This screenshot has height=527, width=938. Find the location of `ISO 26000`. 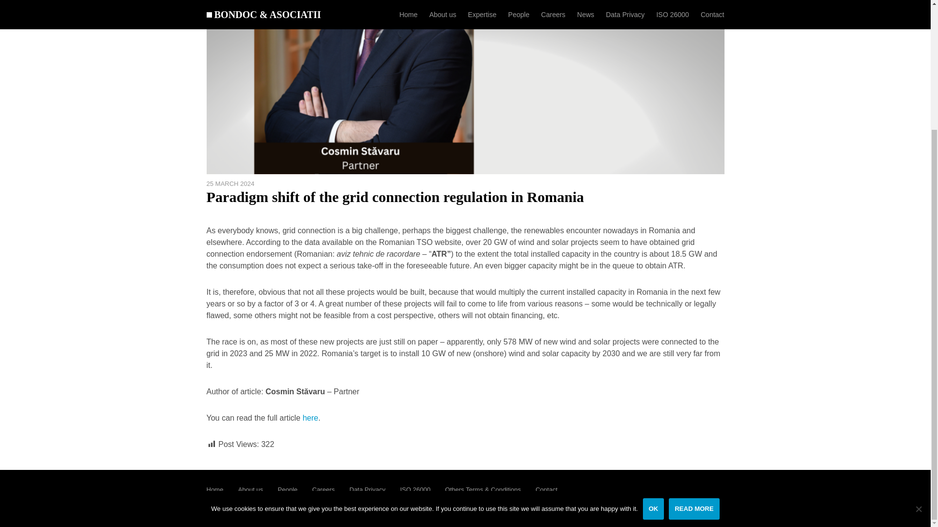

ISO 26000 is located at coordinates (415, 489).